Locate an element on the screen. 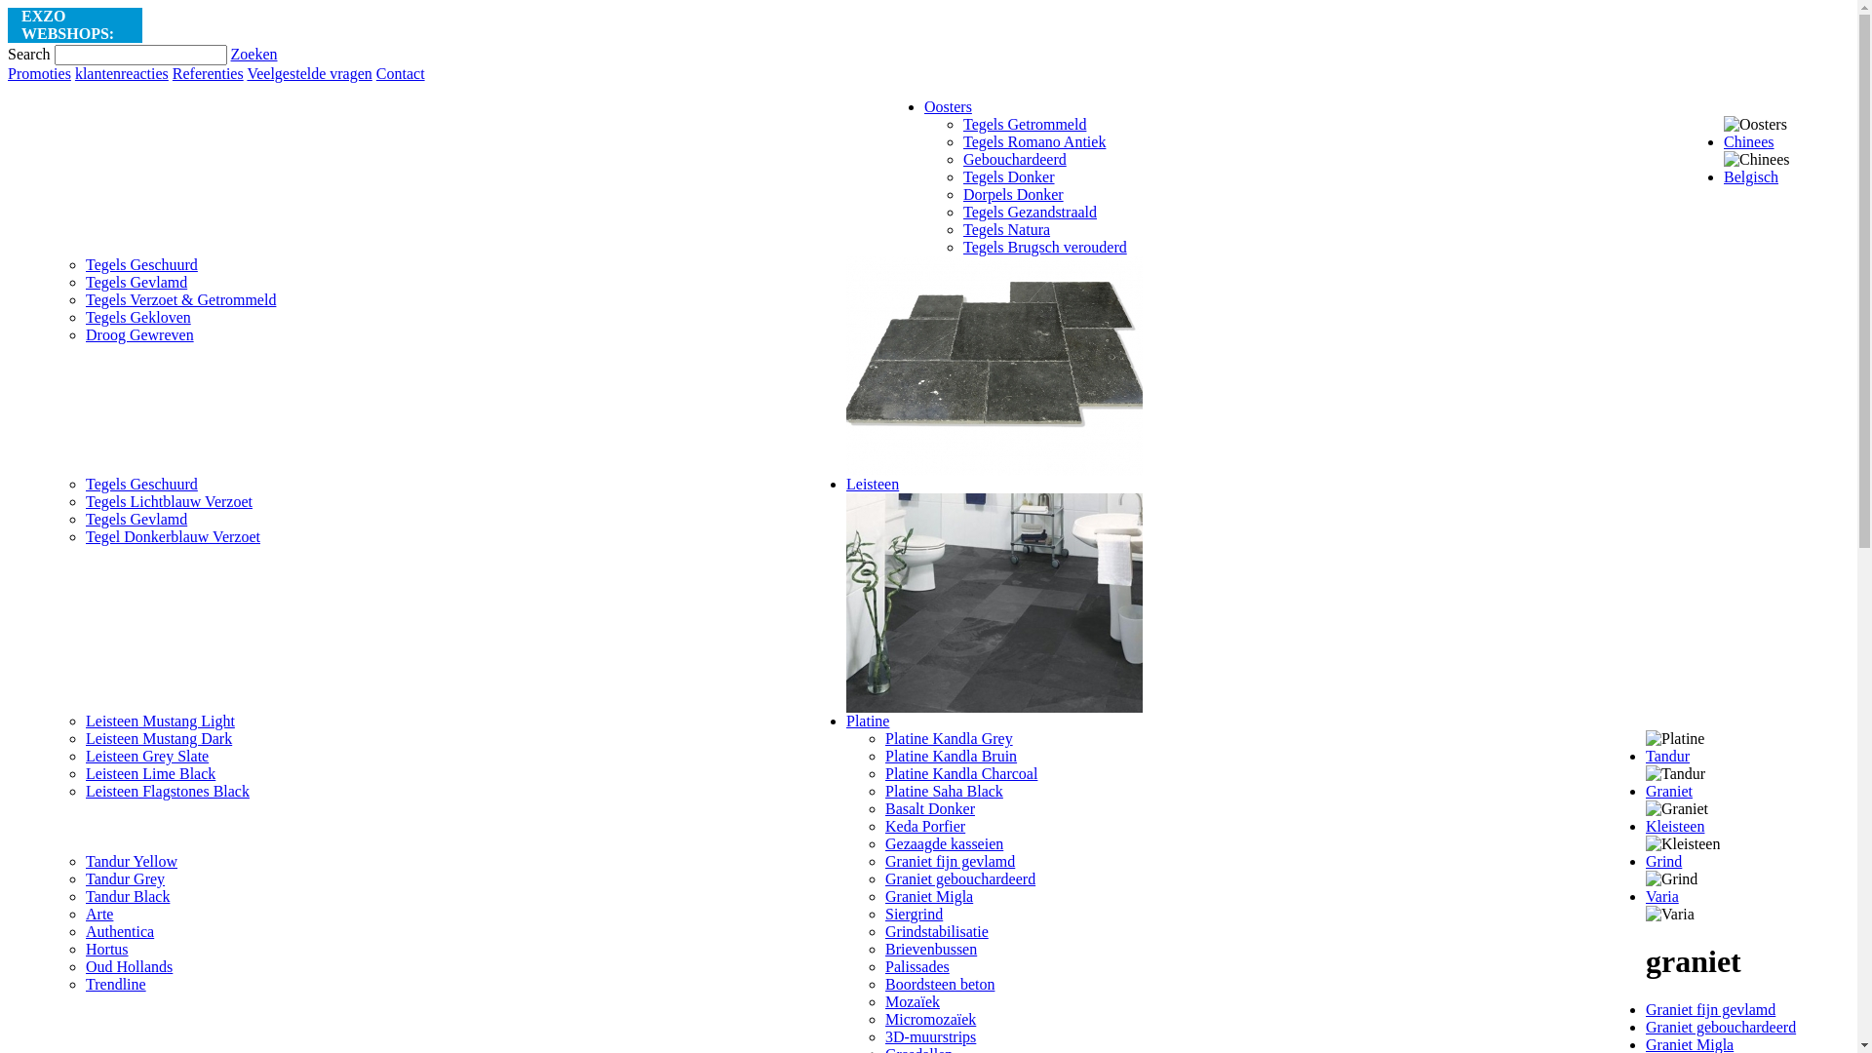 This screenshot has width=1872, height=1053. Varia is located at coordinates (1662, 897).